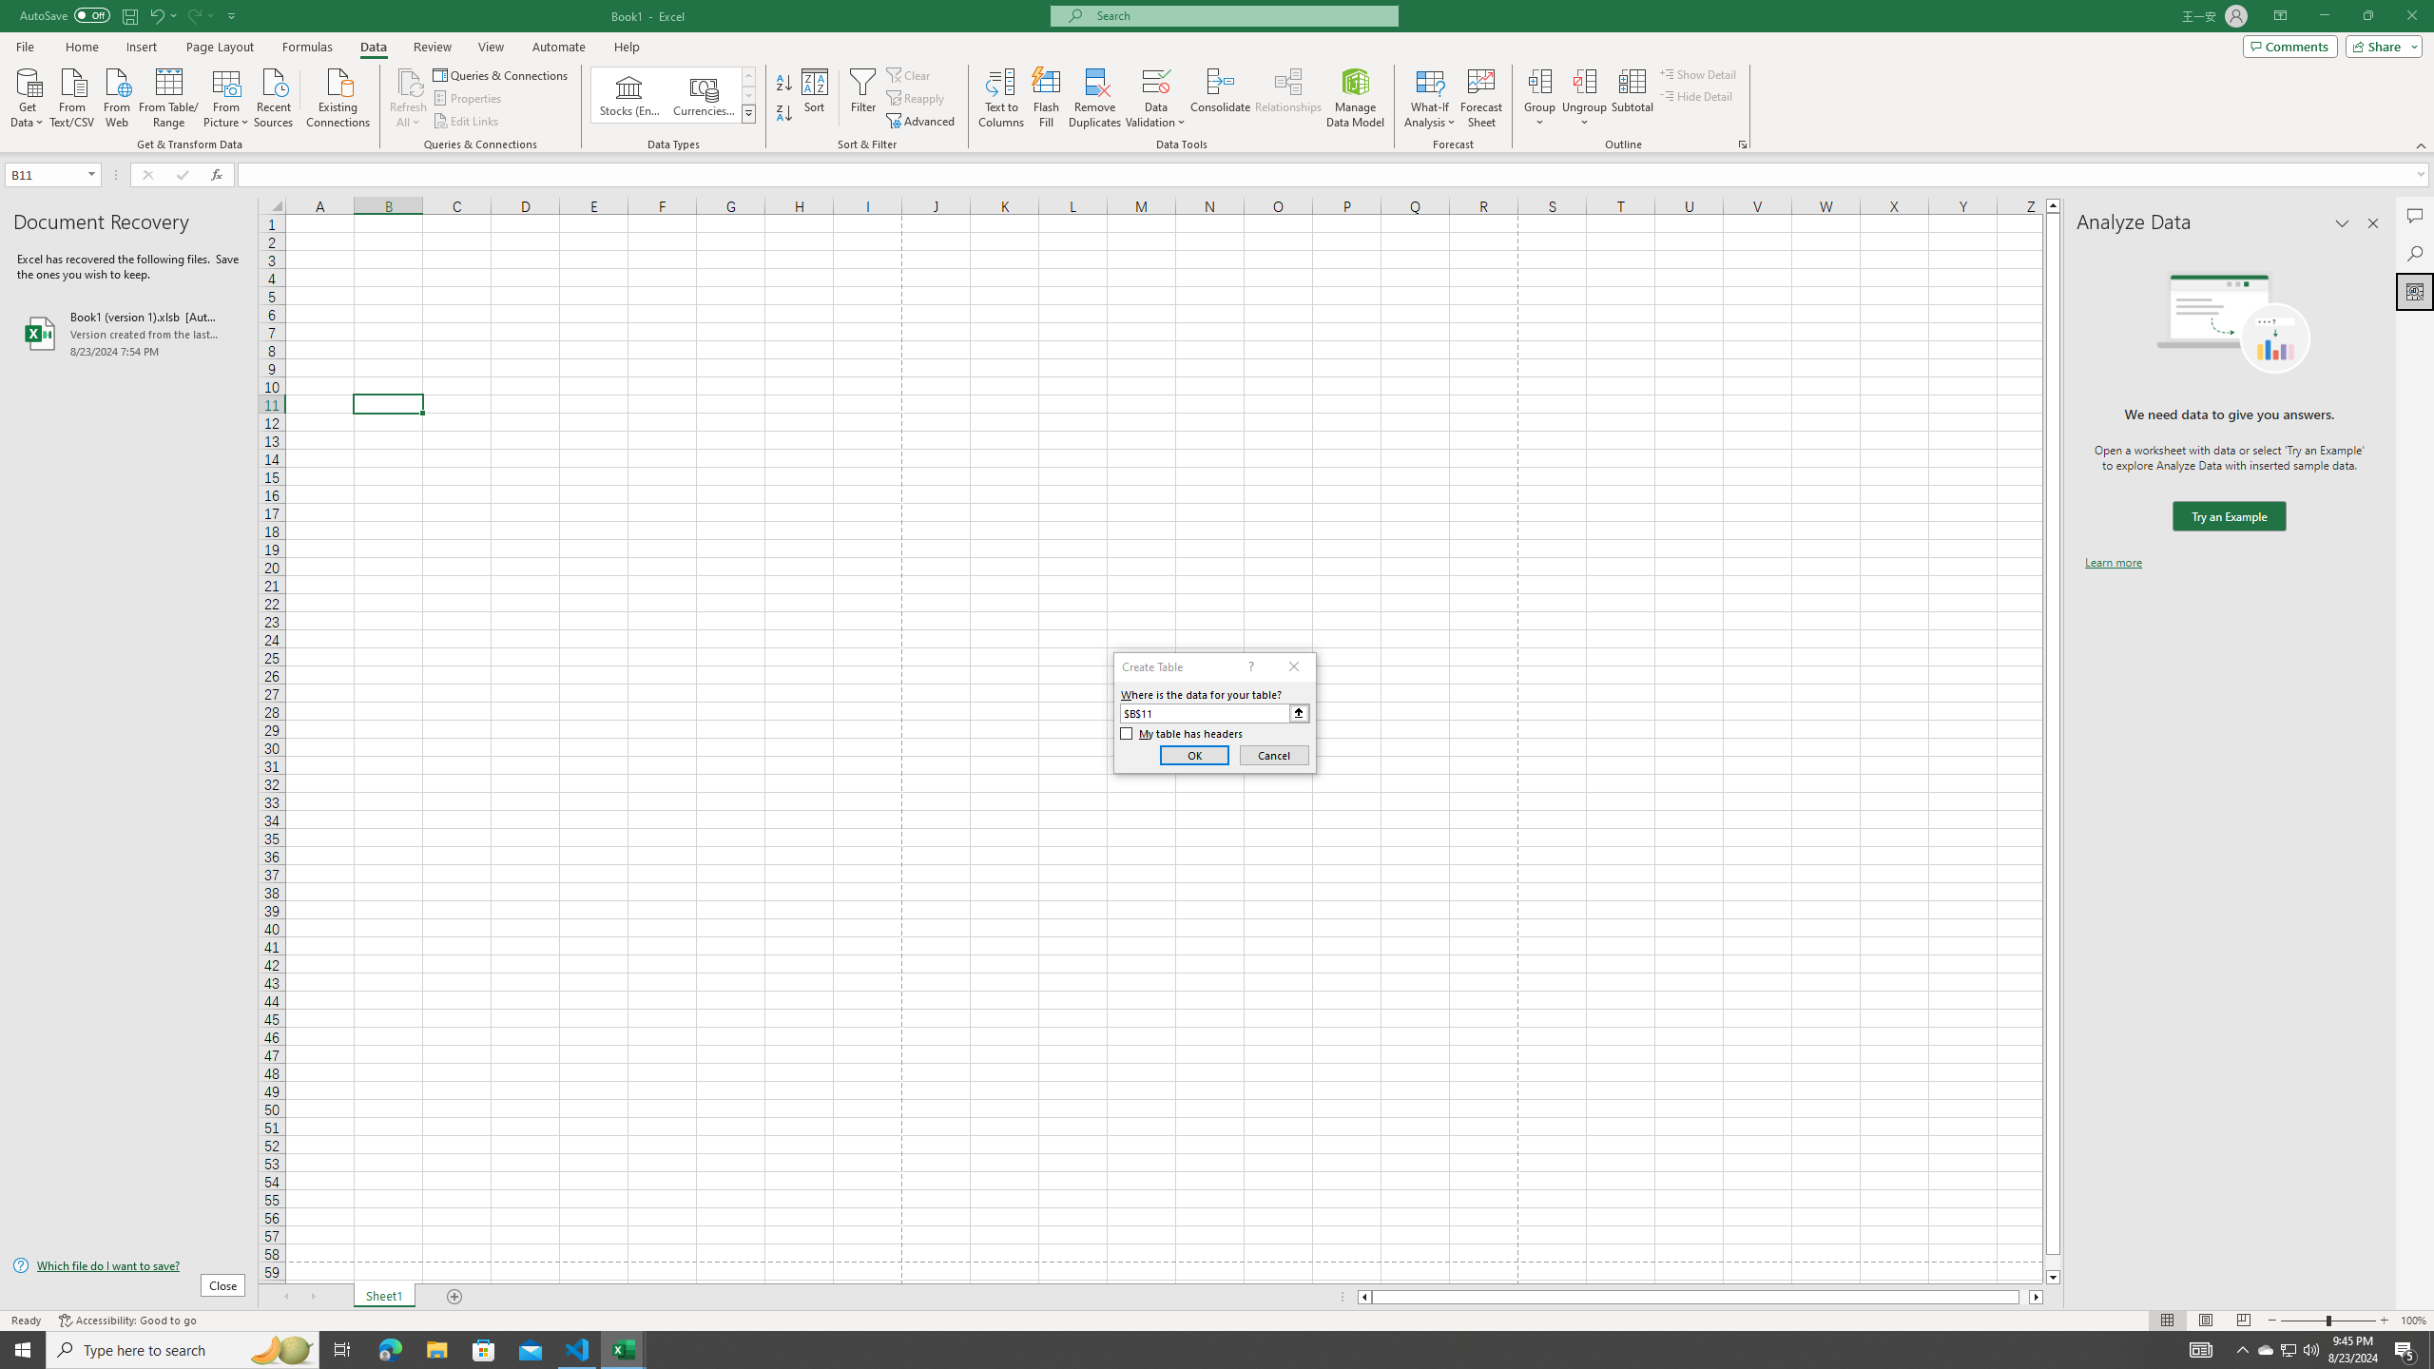  I want to click on Currencies (English), so click(704, 95).